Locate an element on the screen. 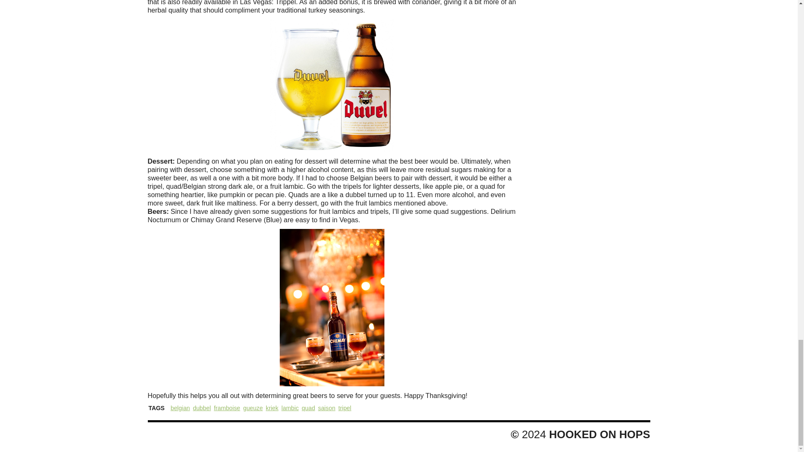 This screenshot has width=804, height=452. Duvel is located at coordinates (332, 85).